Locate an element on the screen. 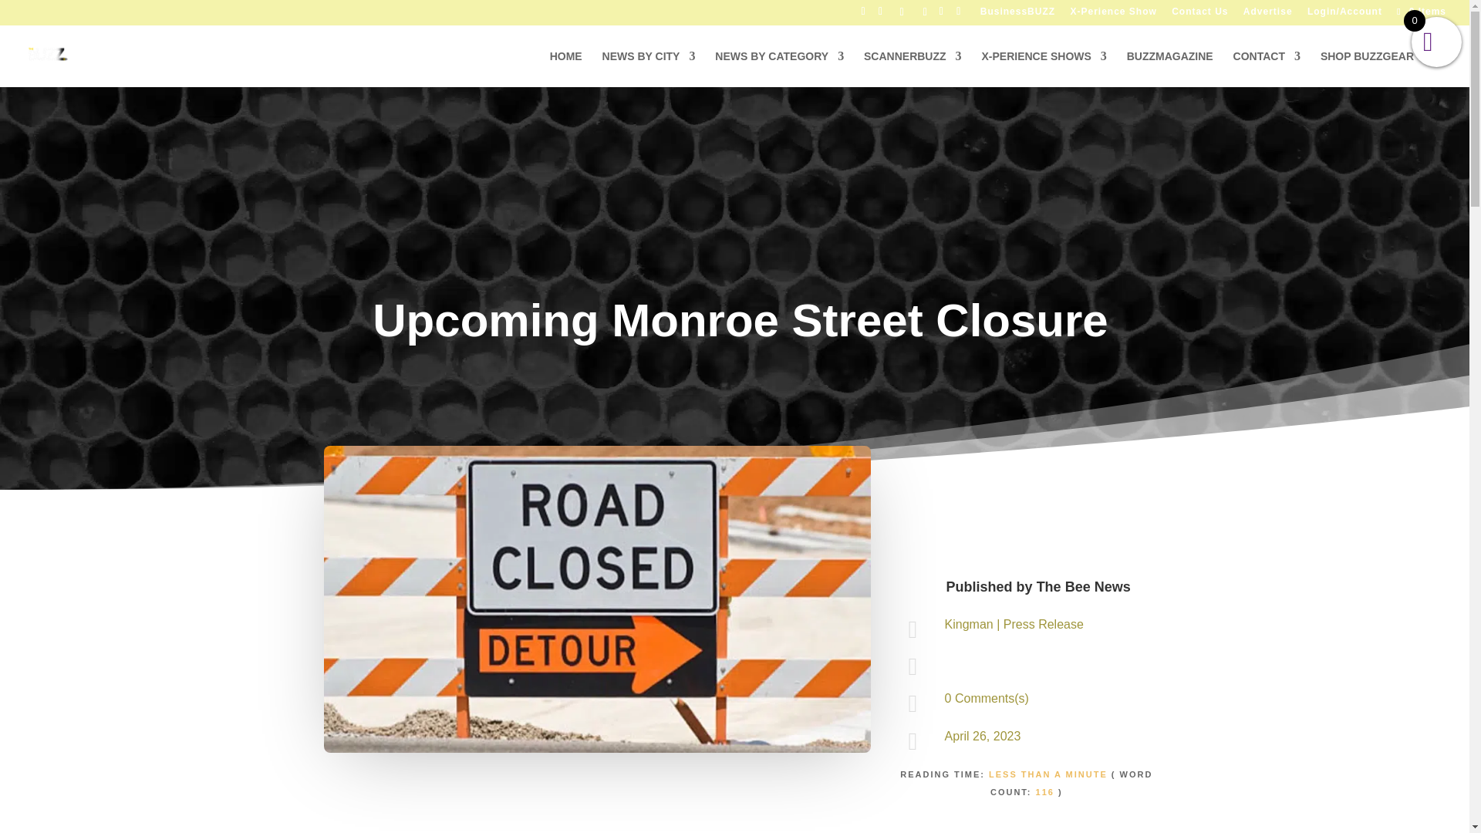  HOME is located at coordinates (565, 69).